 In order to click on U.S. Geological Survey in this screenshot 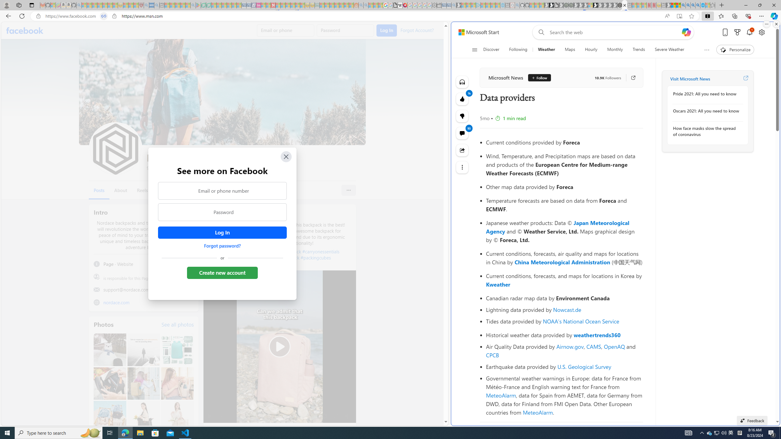, I will do `click(585, 366)`.